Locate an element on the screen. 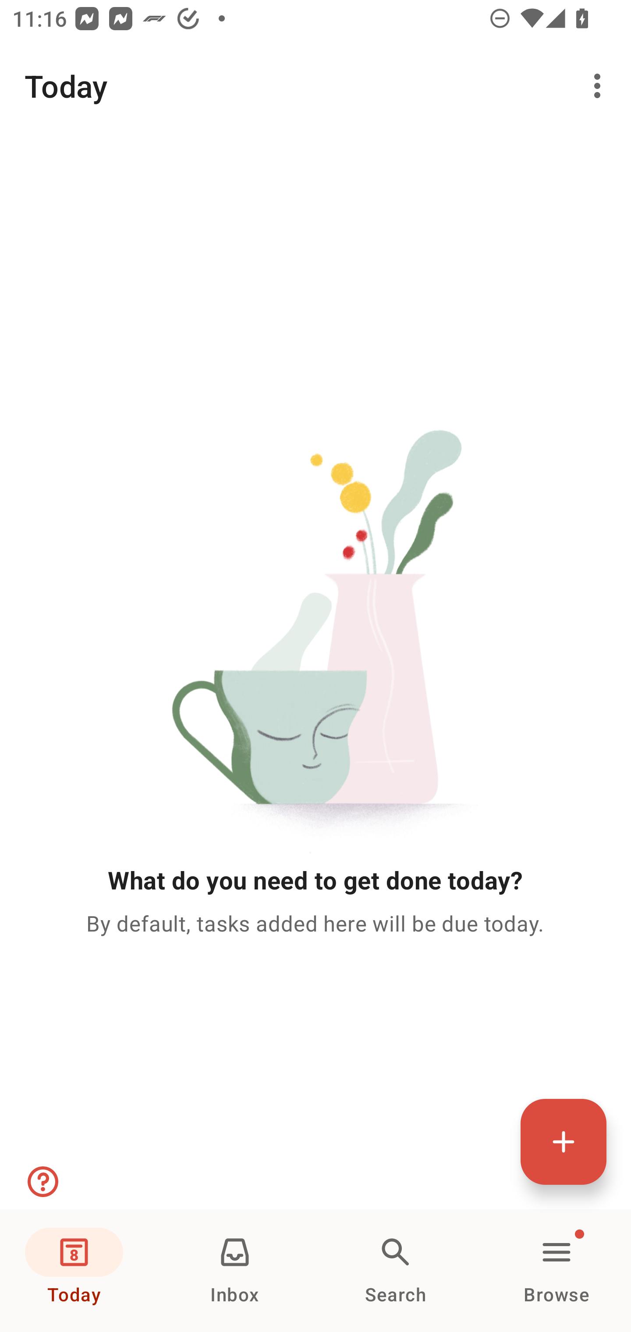 This screenshot has height=1332, width=631. Quick add is located at coordinates (564, 1141).